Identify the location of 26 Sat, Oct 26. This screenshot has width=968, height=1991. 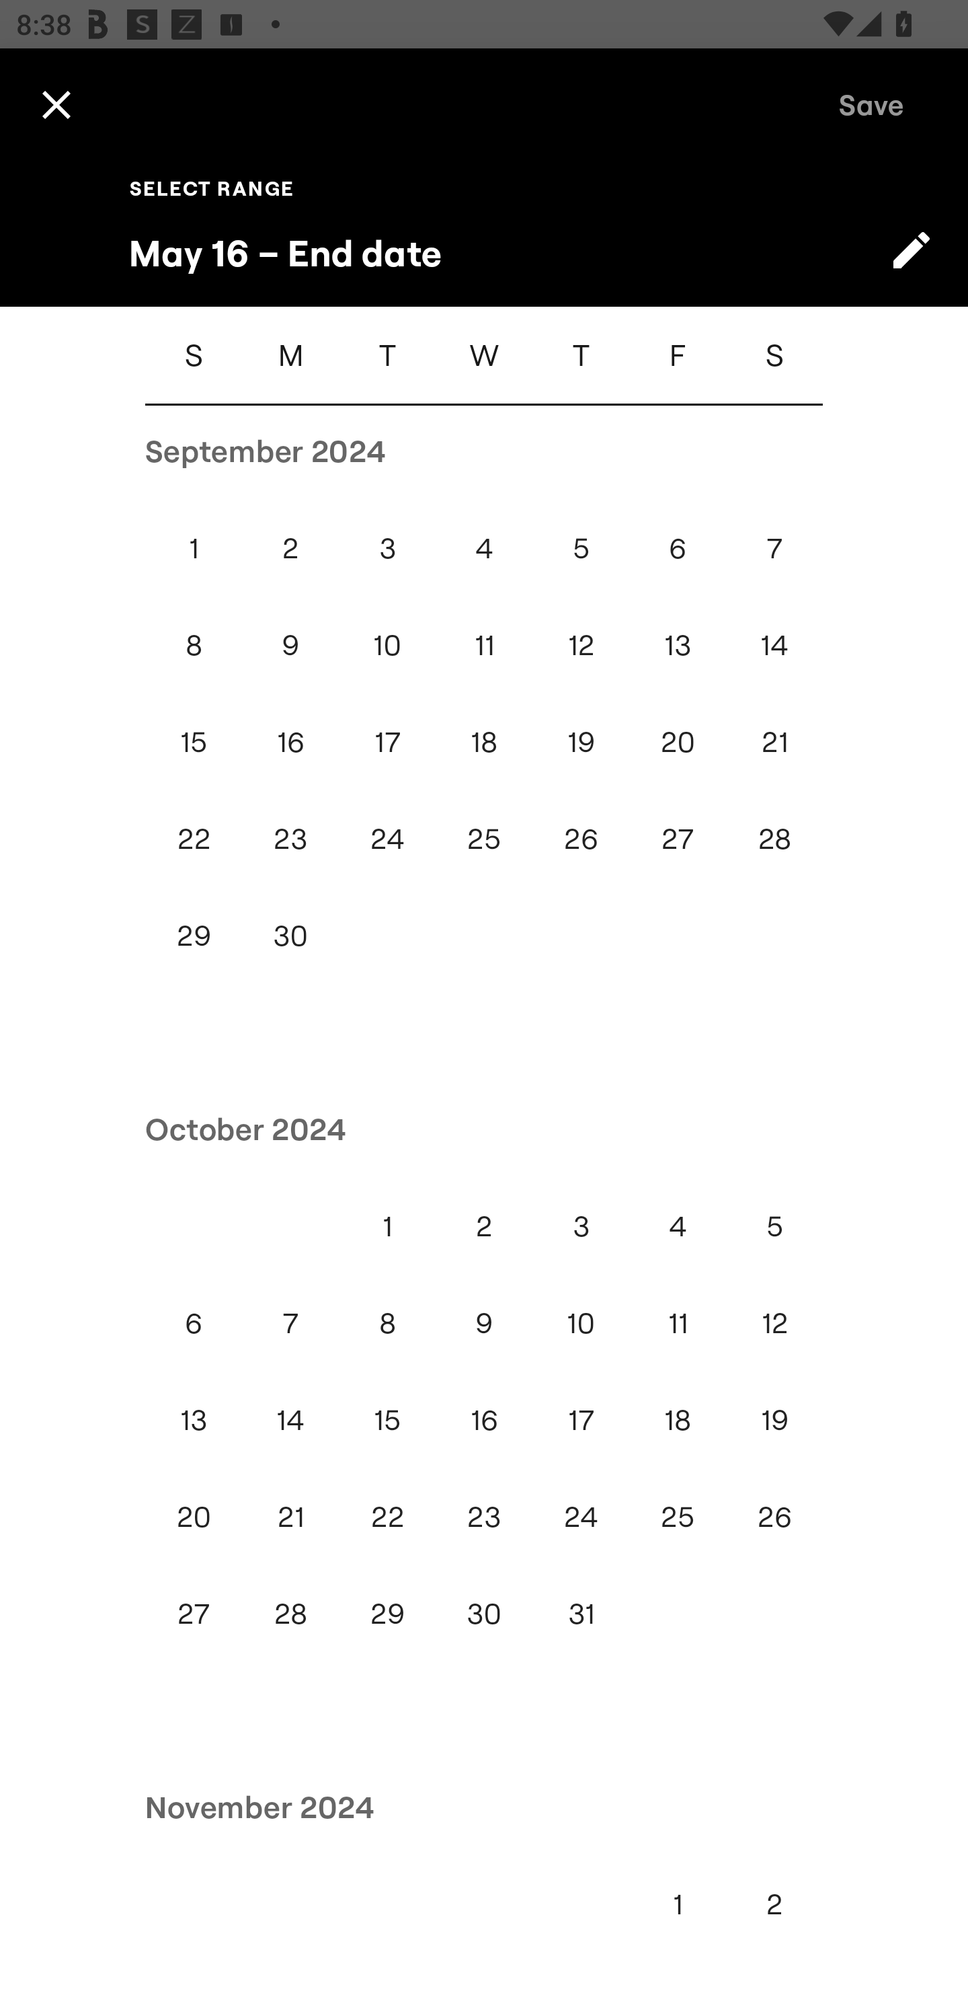
(774, 1517).